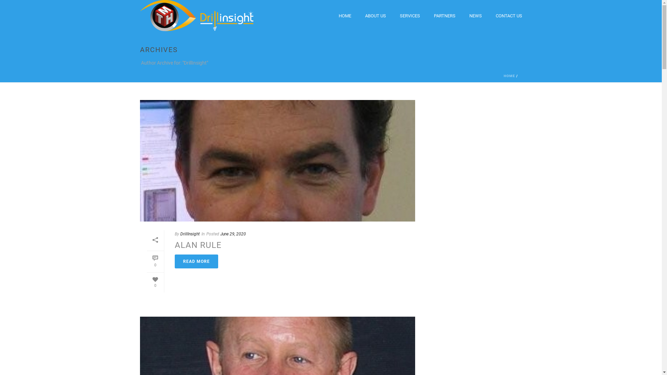 This screenshot has height=375, width=667. What do you see at coordinates (509, 76) in the screenshot?
I see `HOME` at bounding box center [509, 76].